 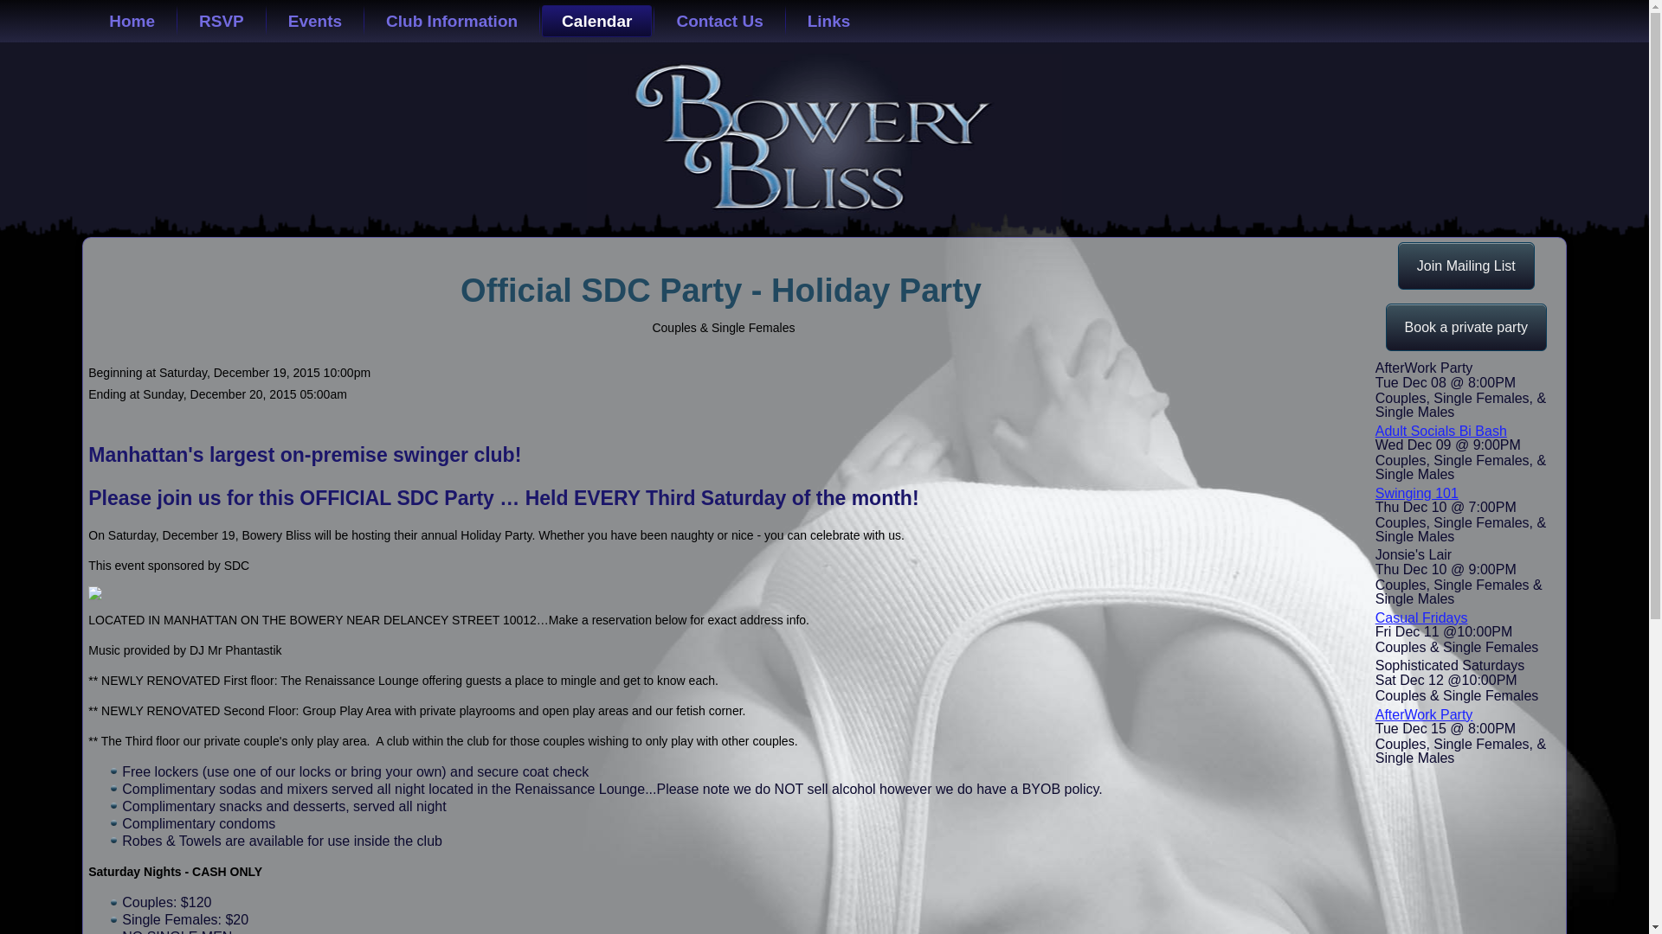 What do you see at coordinates (1424, 714) in the screenshot?
I see `AfterWork Party` at bounding box center [1424, 714].